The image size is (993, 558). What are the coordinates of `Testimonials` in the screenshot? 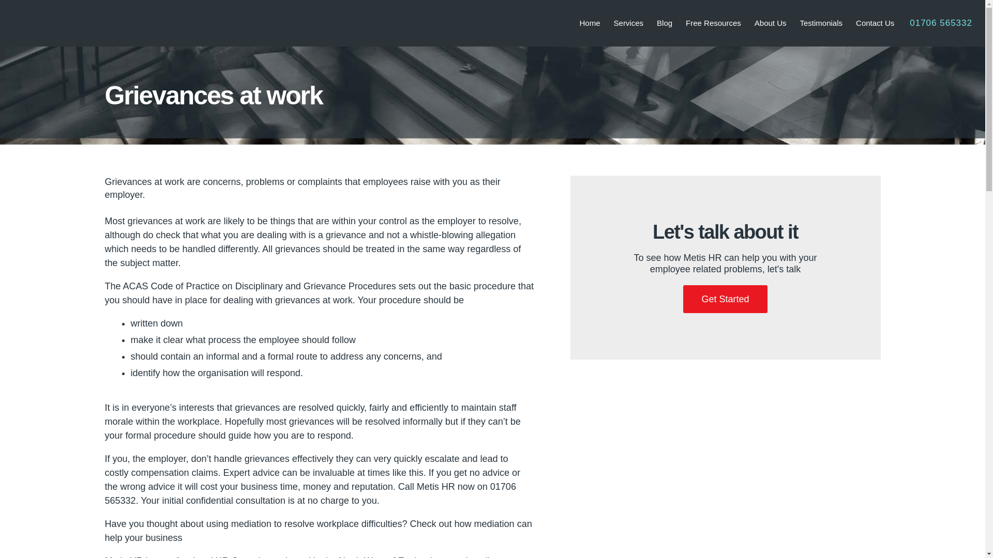 It's located at (821, 23).